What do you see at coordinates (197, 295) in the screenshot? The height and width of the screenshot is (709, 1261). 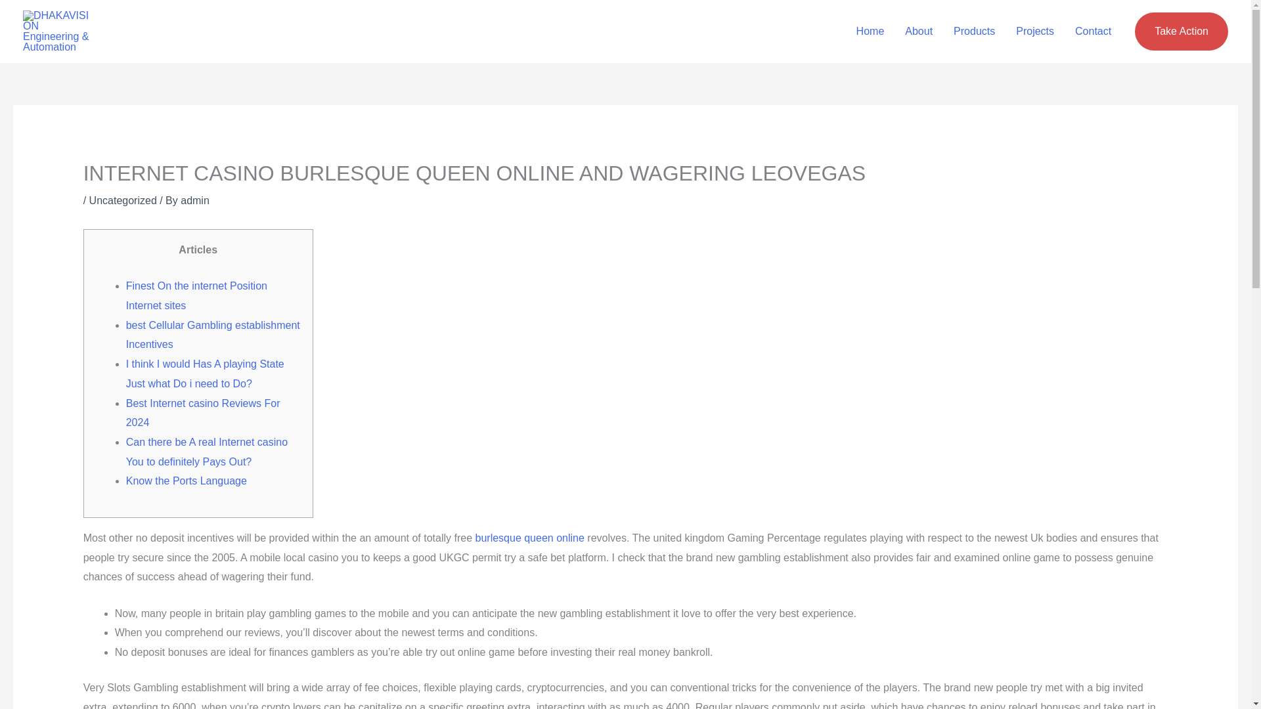 I see `Finest On the internet Position Internet sites` at bounding box center [197, 295].